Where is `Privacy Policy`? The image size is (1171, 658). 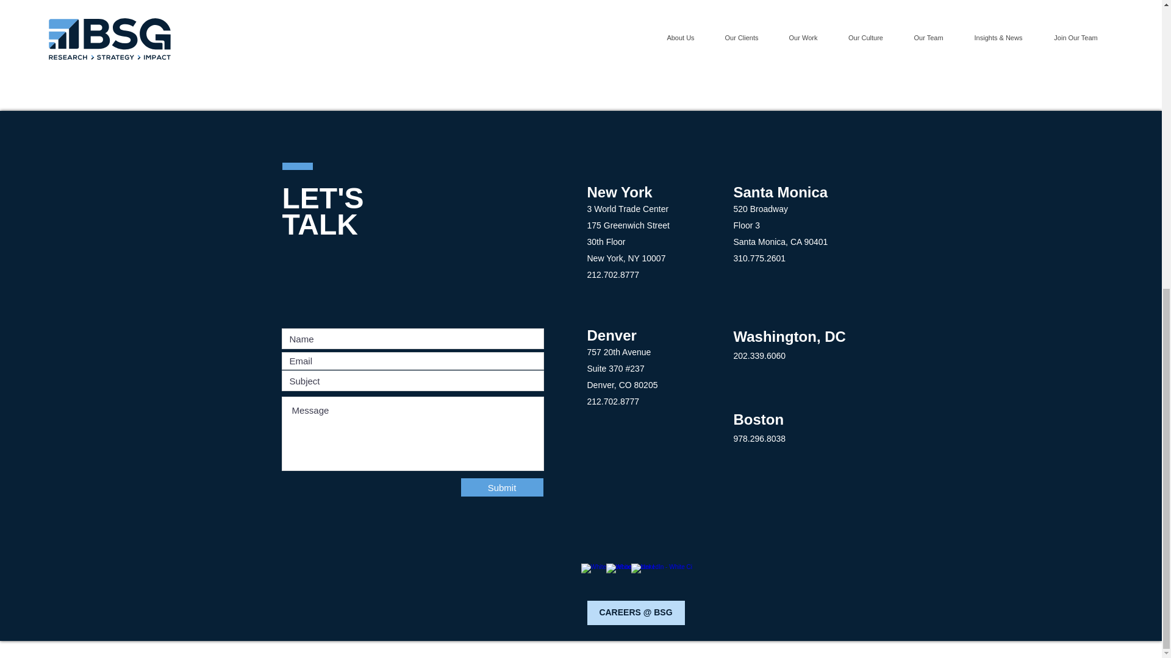
Privacy Policy is located at coordinates (434, 652).